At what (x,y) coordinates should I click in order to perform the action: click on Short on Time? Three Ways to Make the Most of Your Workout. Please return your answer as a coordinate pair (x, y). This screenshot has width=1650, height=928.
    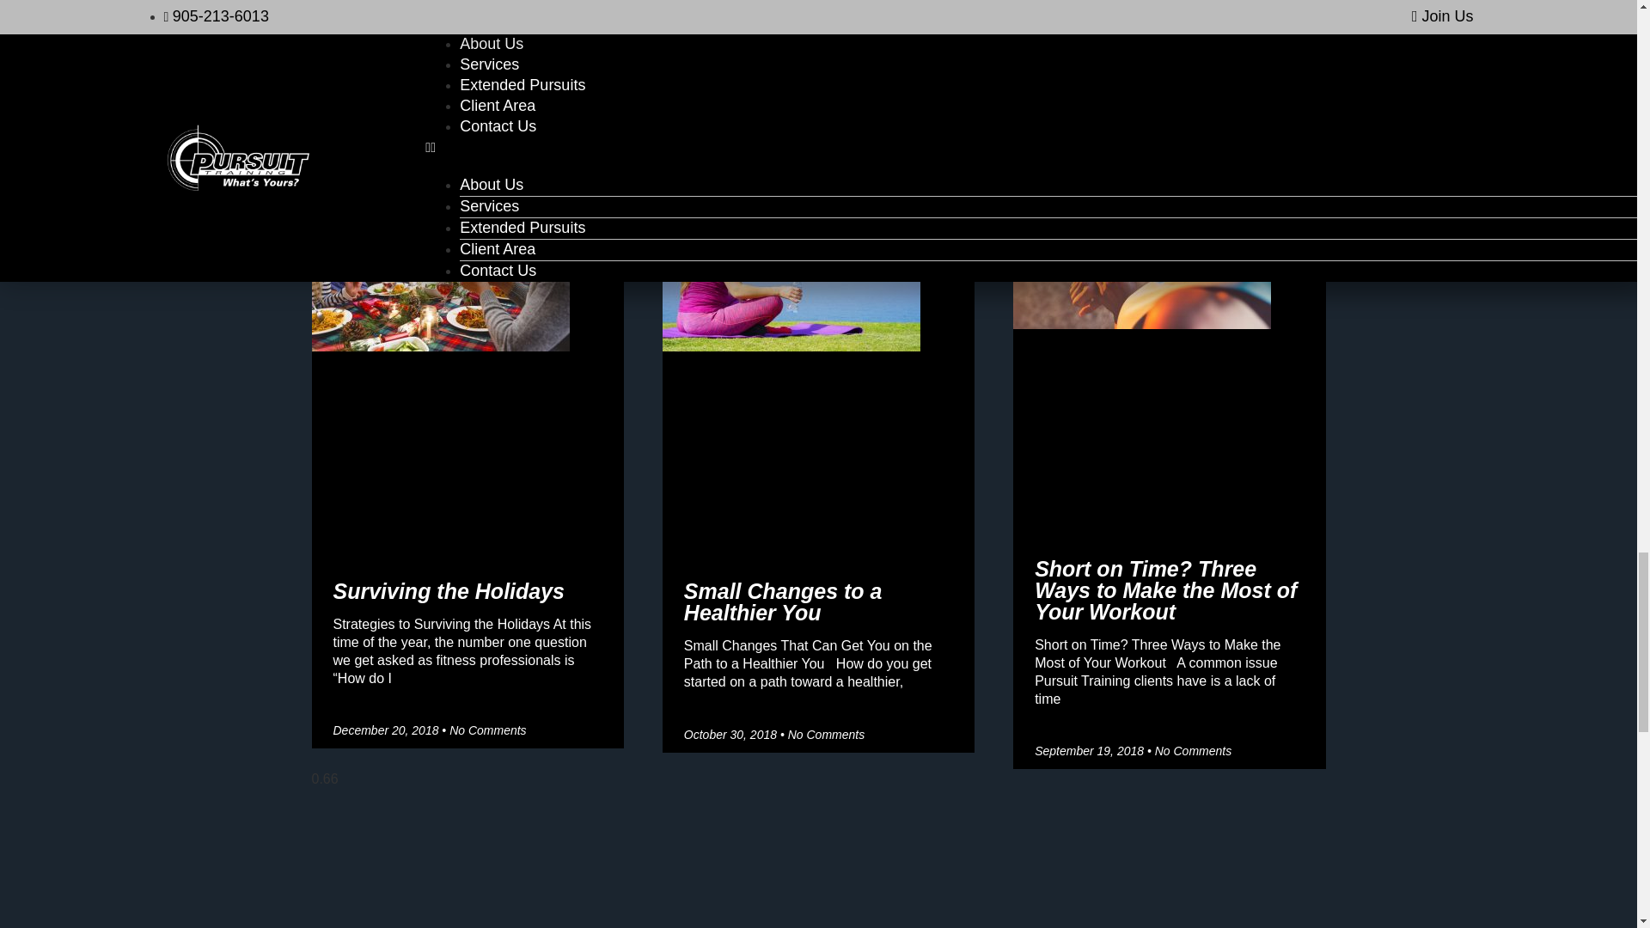
    Looking at the image, I should click on (1165, 589).